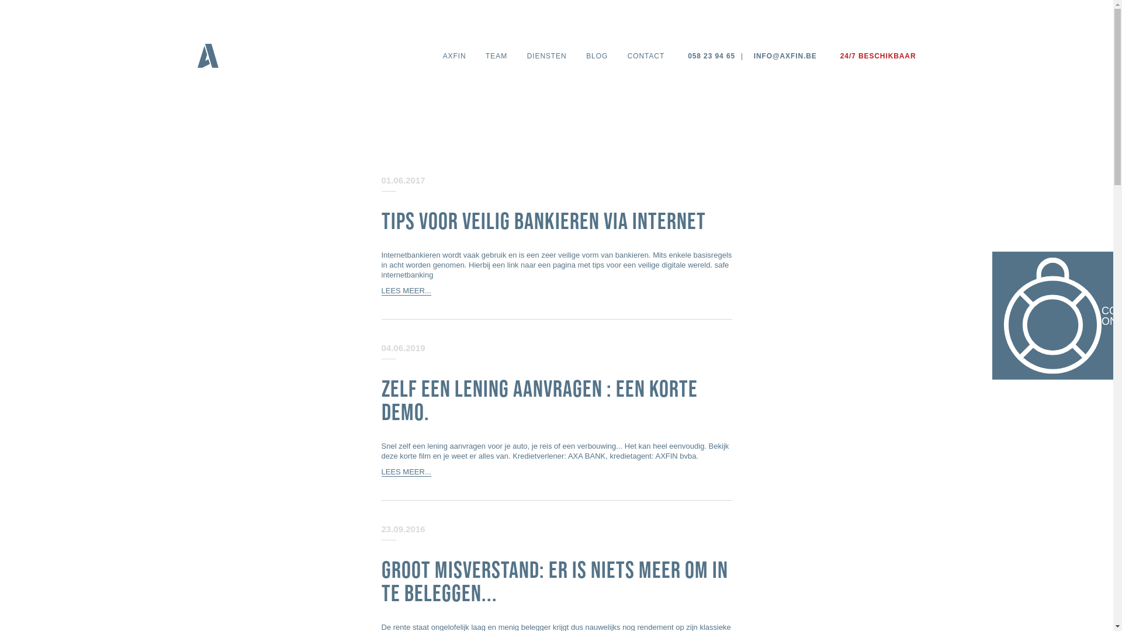  Describe the element at coordinates (455, 56) in the screenshot. I see `AXFIN` at that location.